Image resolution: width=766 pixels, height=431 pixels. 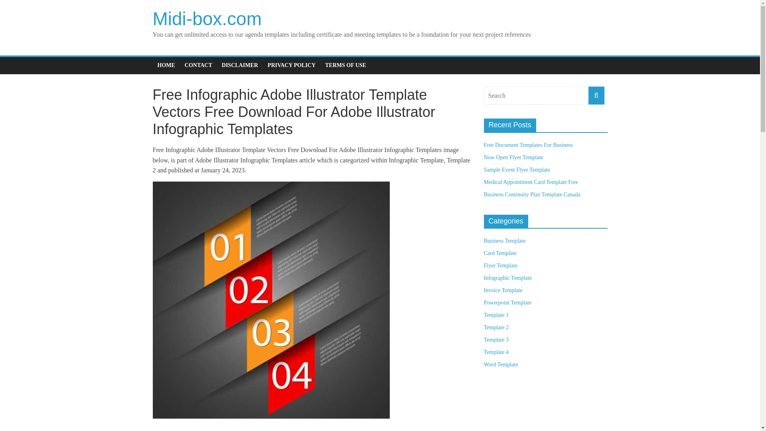 What do you see at coordinates (507, 278) in the screenshot?
I see `Infographic Template` at bounding box center [507, 278].